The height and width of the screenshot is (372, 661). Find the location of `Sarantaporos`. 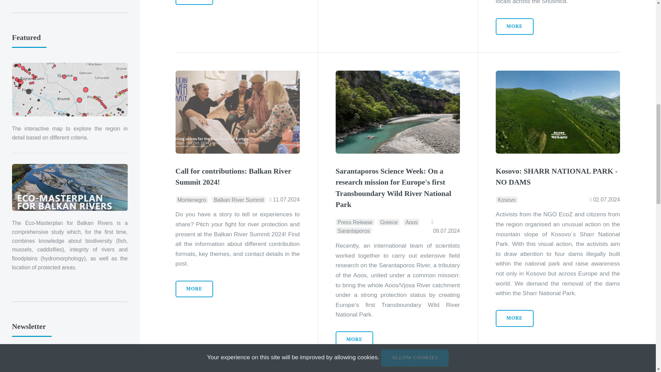

Sarantaporos is located at coordinates (354, 231).